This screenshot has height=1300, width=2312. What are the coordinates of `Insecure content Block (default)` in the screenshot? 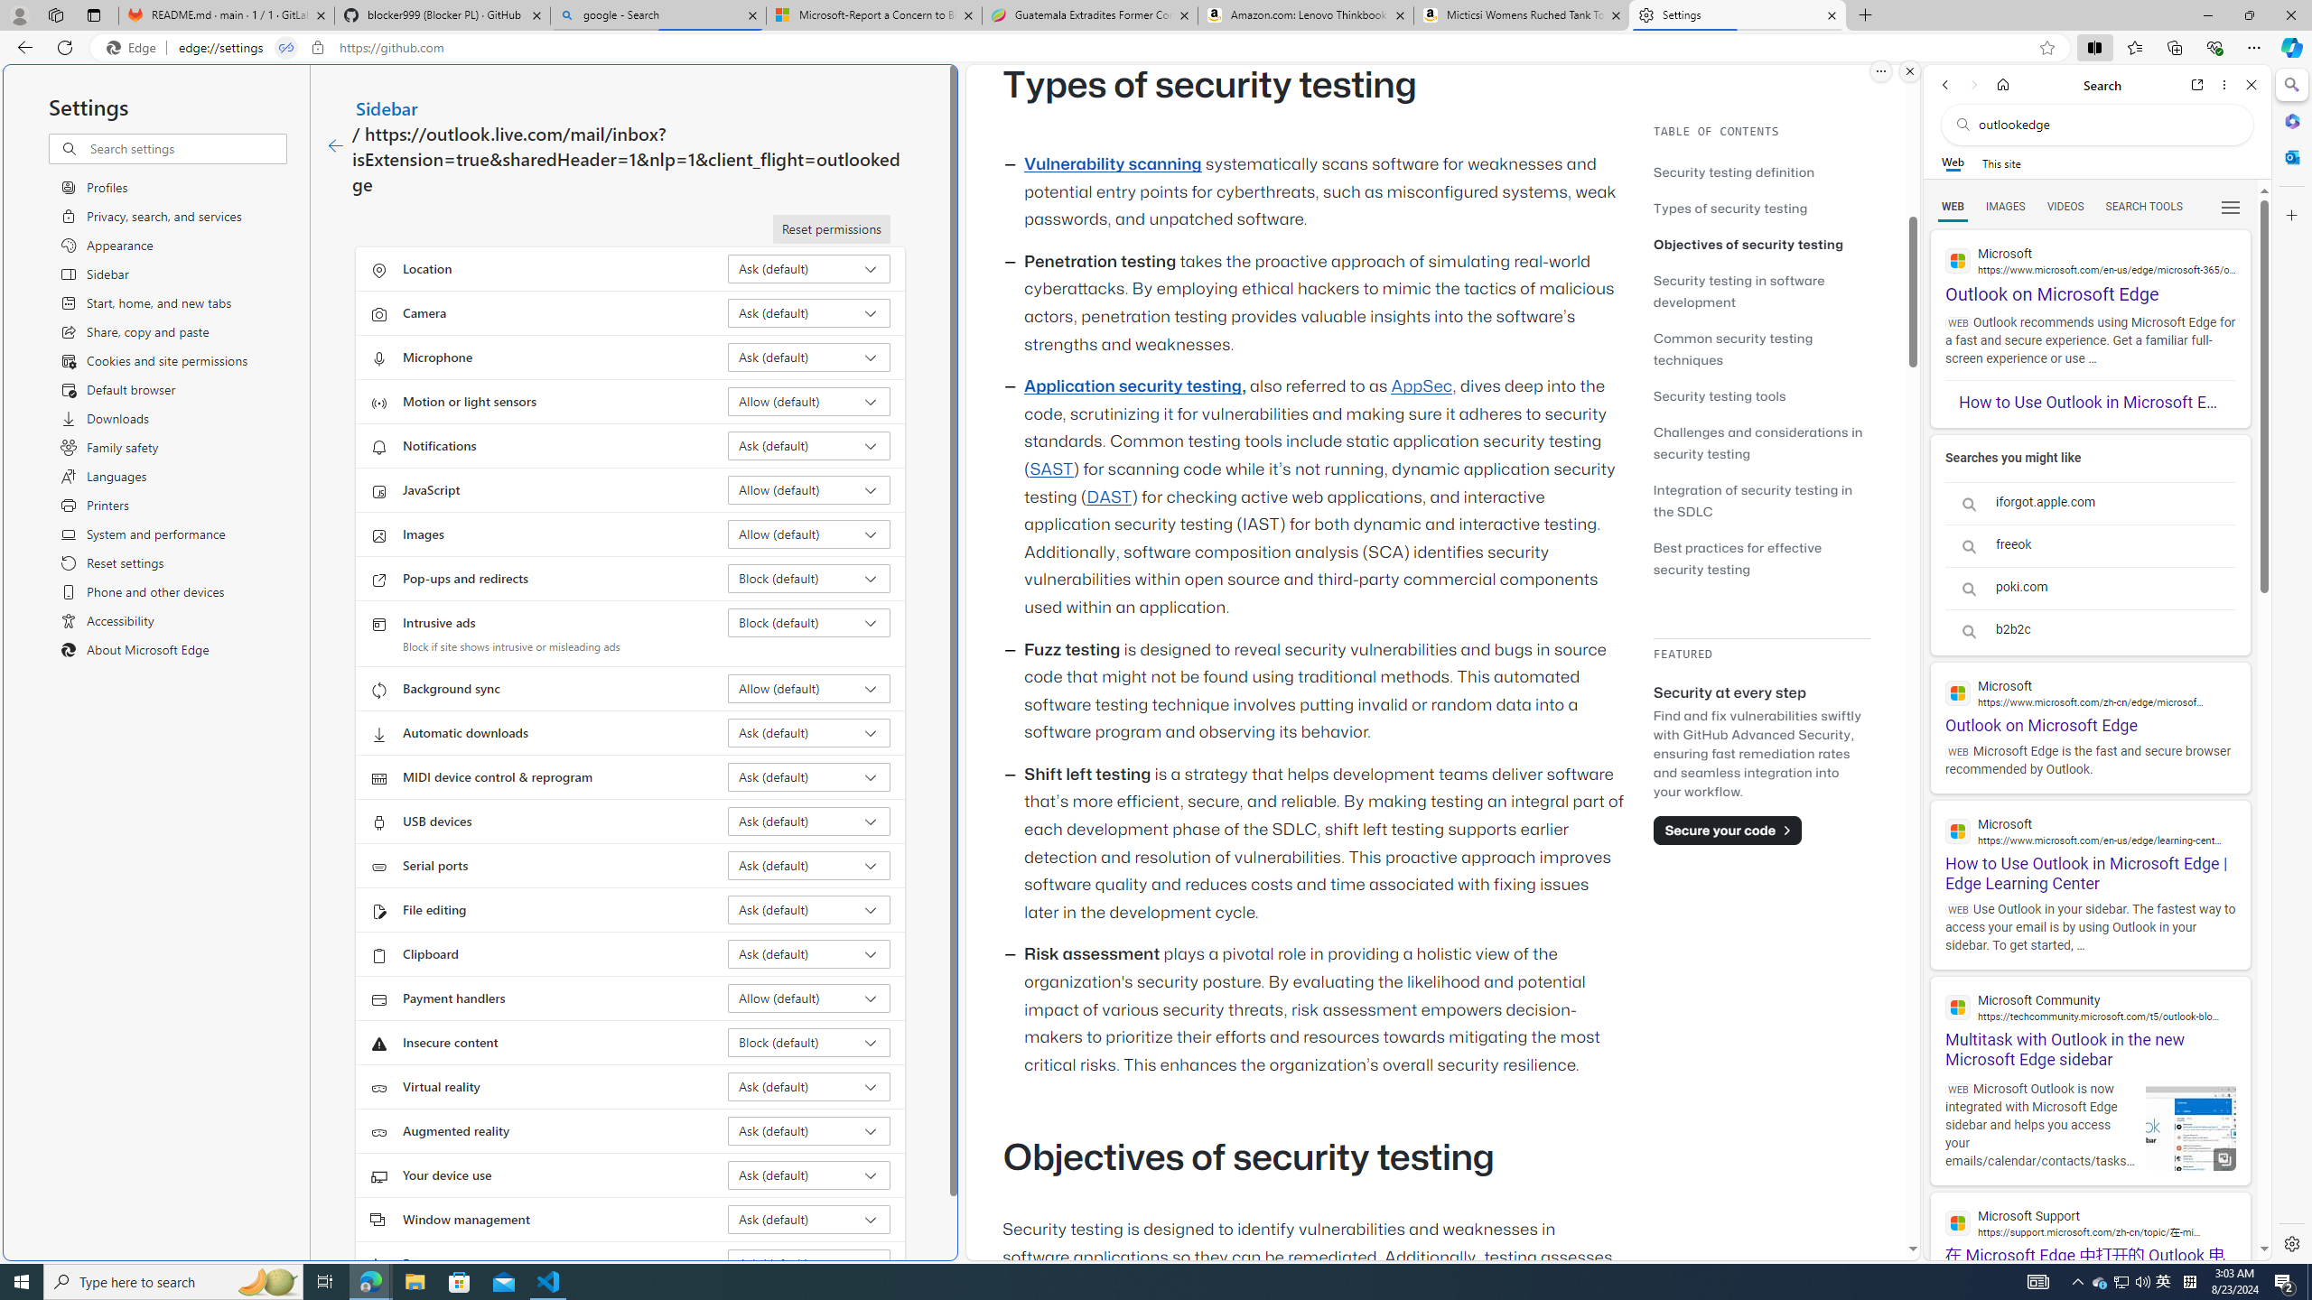 It's located at (809, 1042).